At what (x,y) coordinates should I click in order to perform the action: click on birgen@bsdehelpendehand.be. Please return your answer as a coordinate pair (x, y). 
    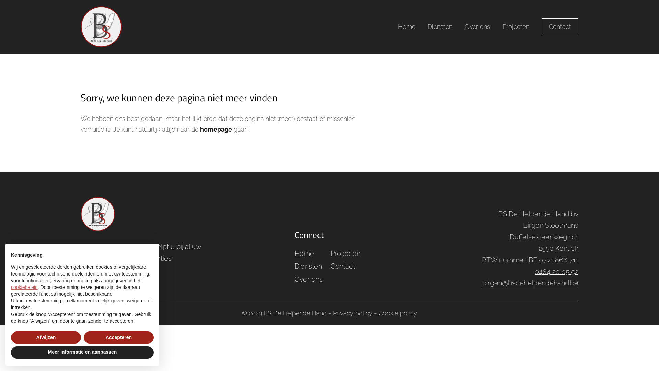
    Looking at the image, I should click on (530, 283).